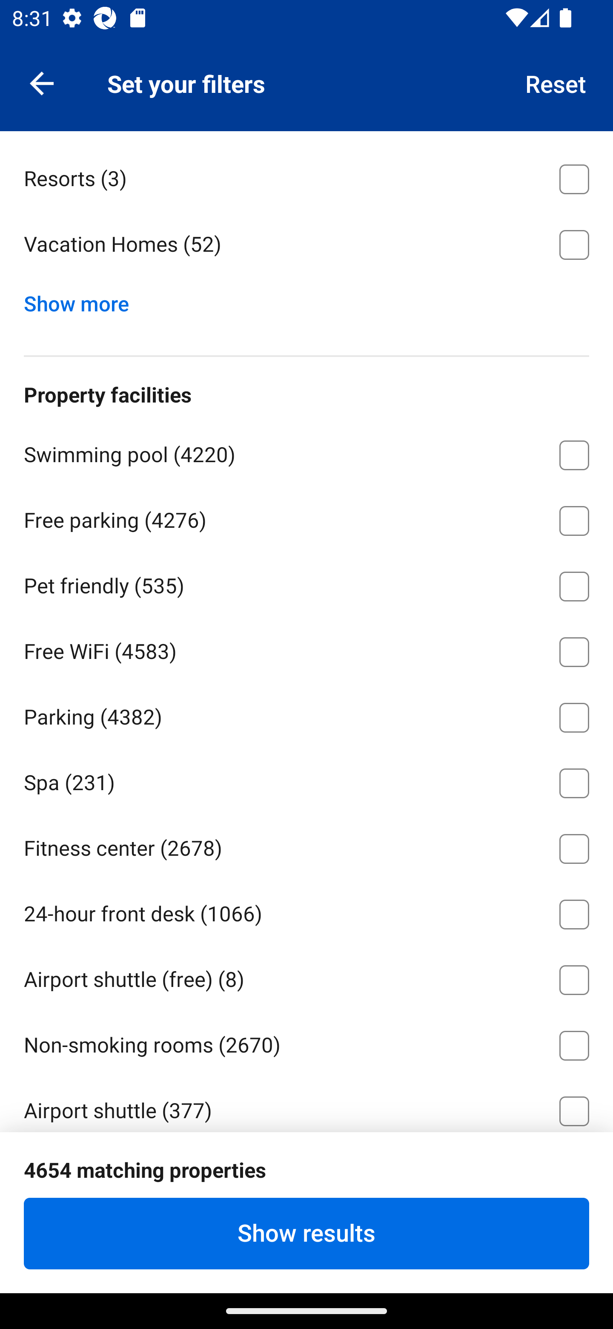 The image size is (613, 1329). Describe the element at coordinates (306, 452) in the screenshot. I see `Swimming pool ⁦(4220)` at that location.